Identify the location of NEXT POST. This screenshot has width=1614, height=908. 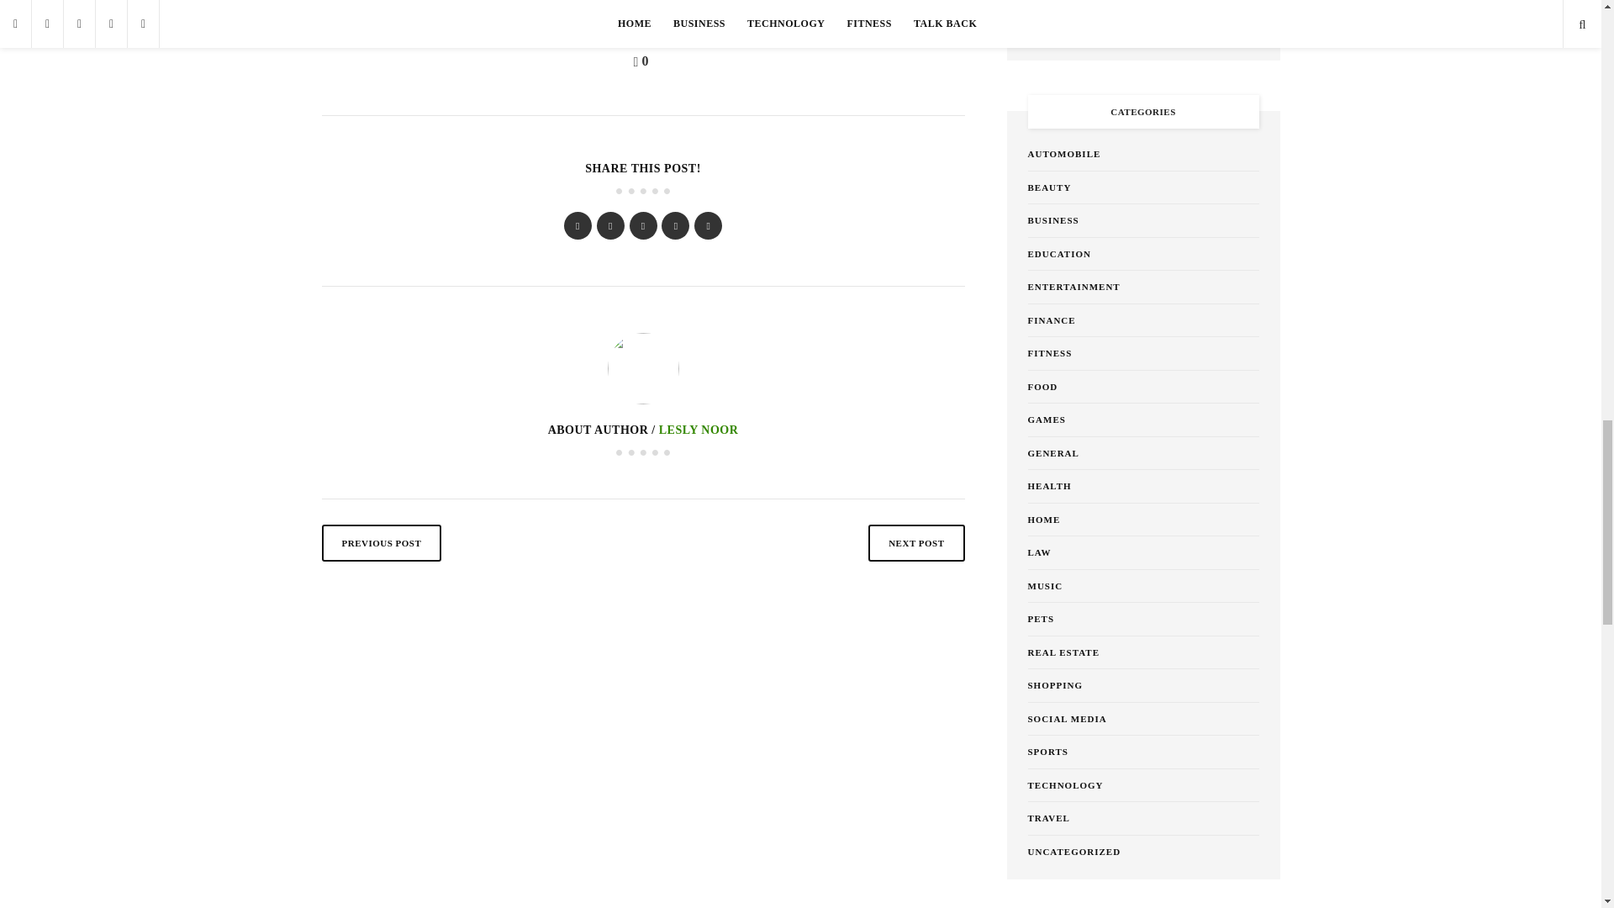
(915, 543).